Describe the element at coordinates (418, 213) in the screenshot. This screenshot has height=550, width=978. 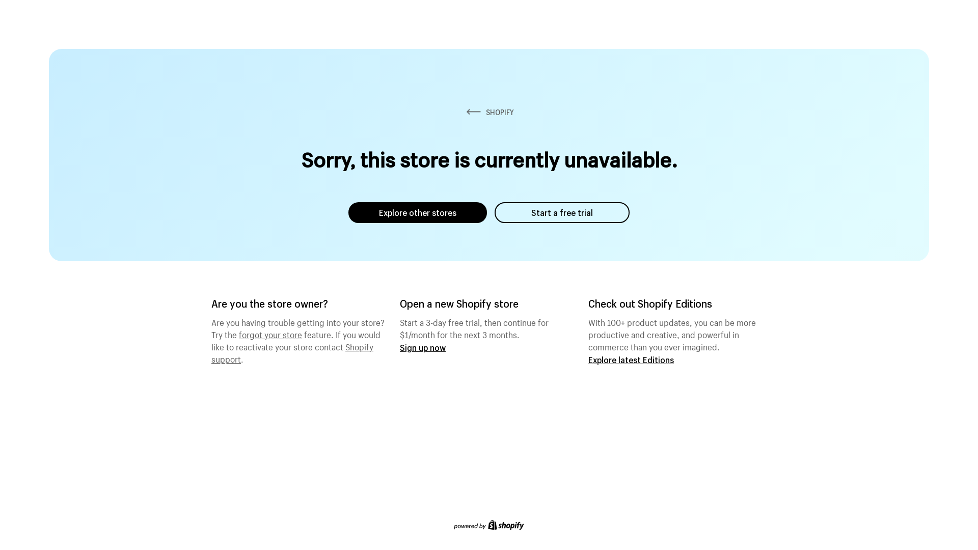
I see `Explore other stores` at that location.